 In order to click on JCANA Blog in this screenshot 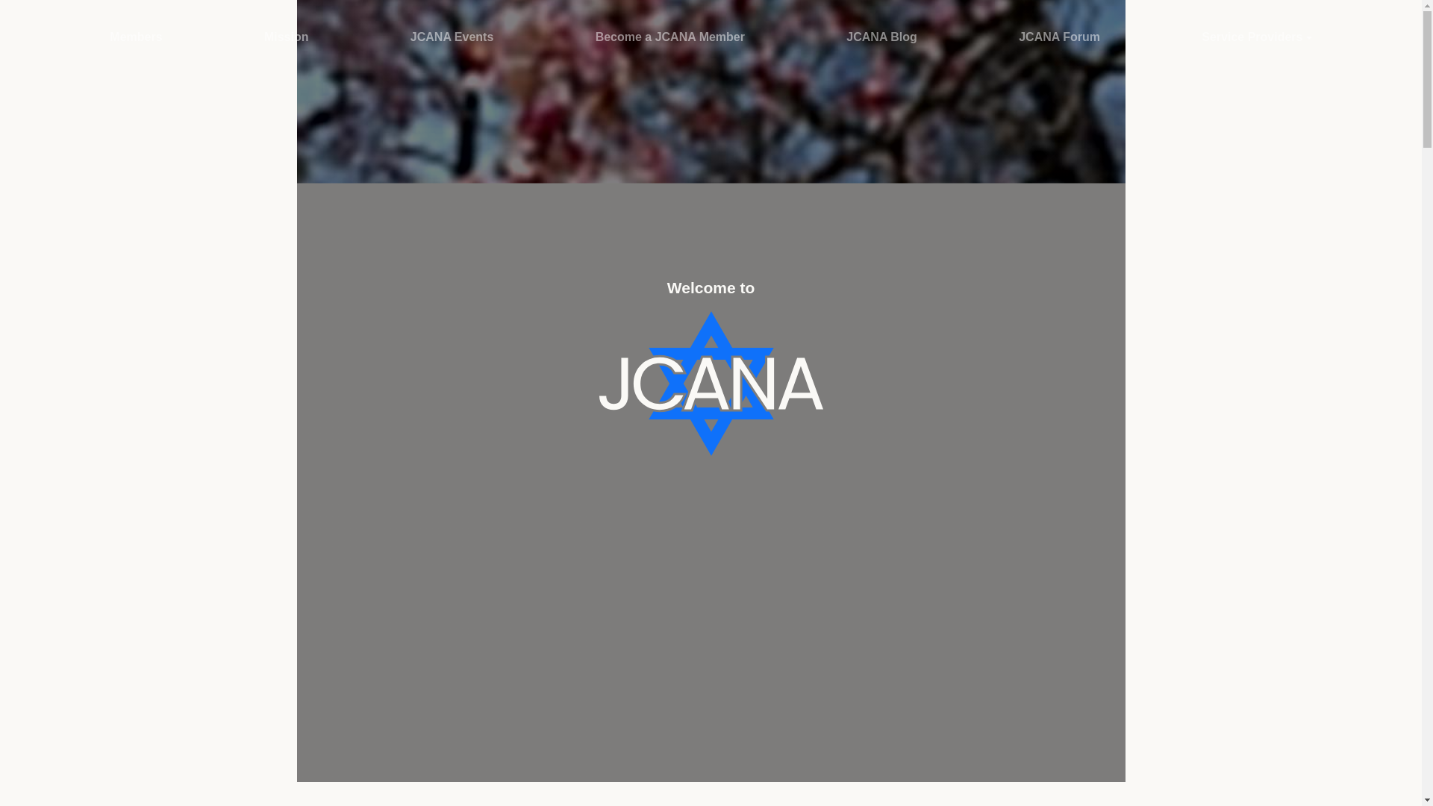, I will do `click(881, 37)`.